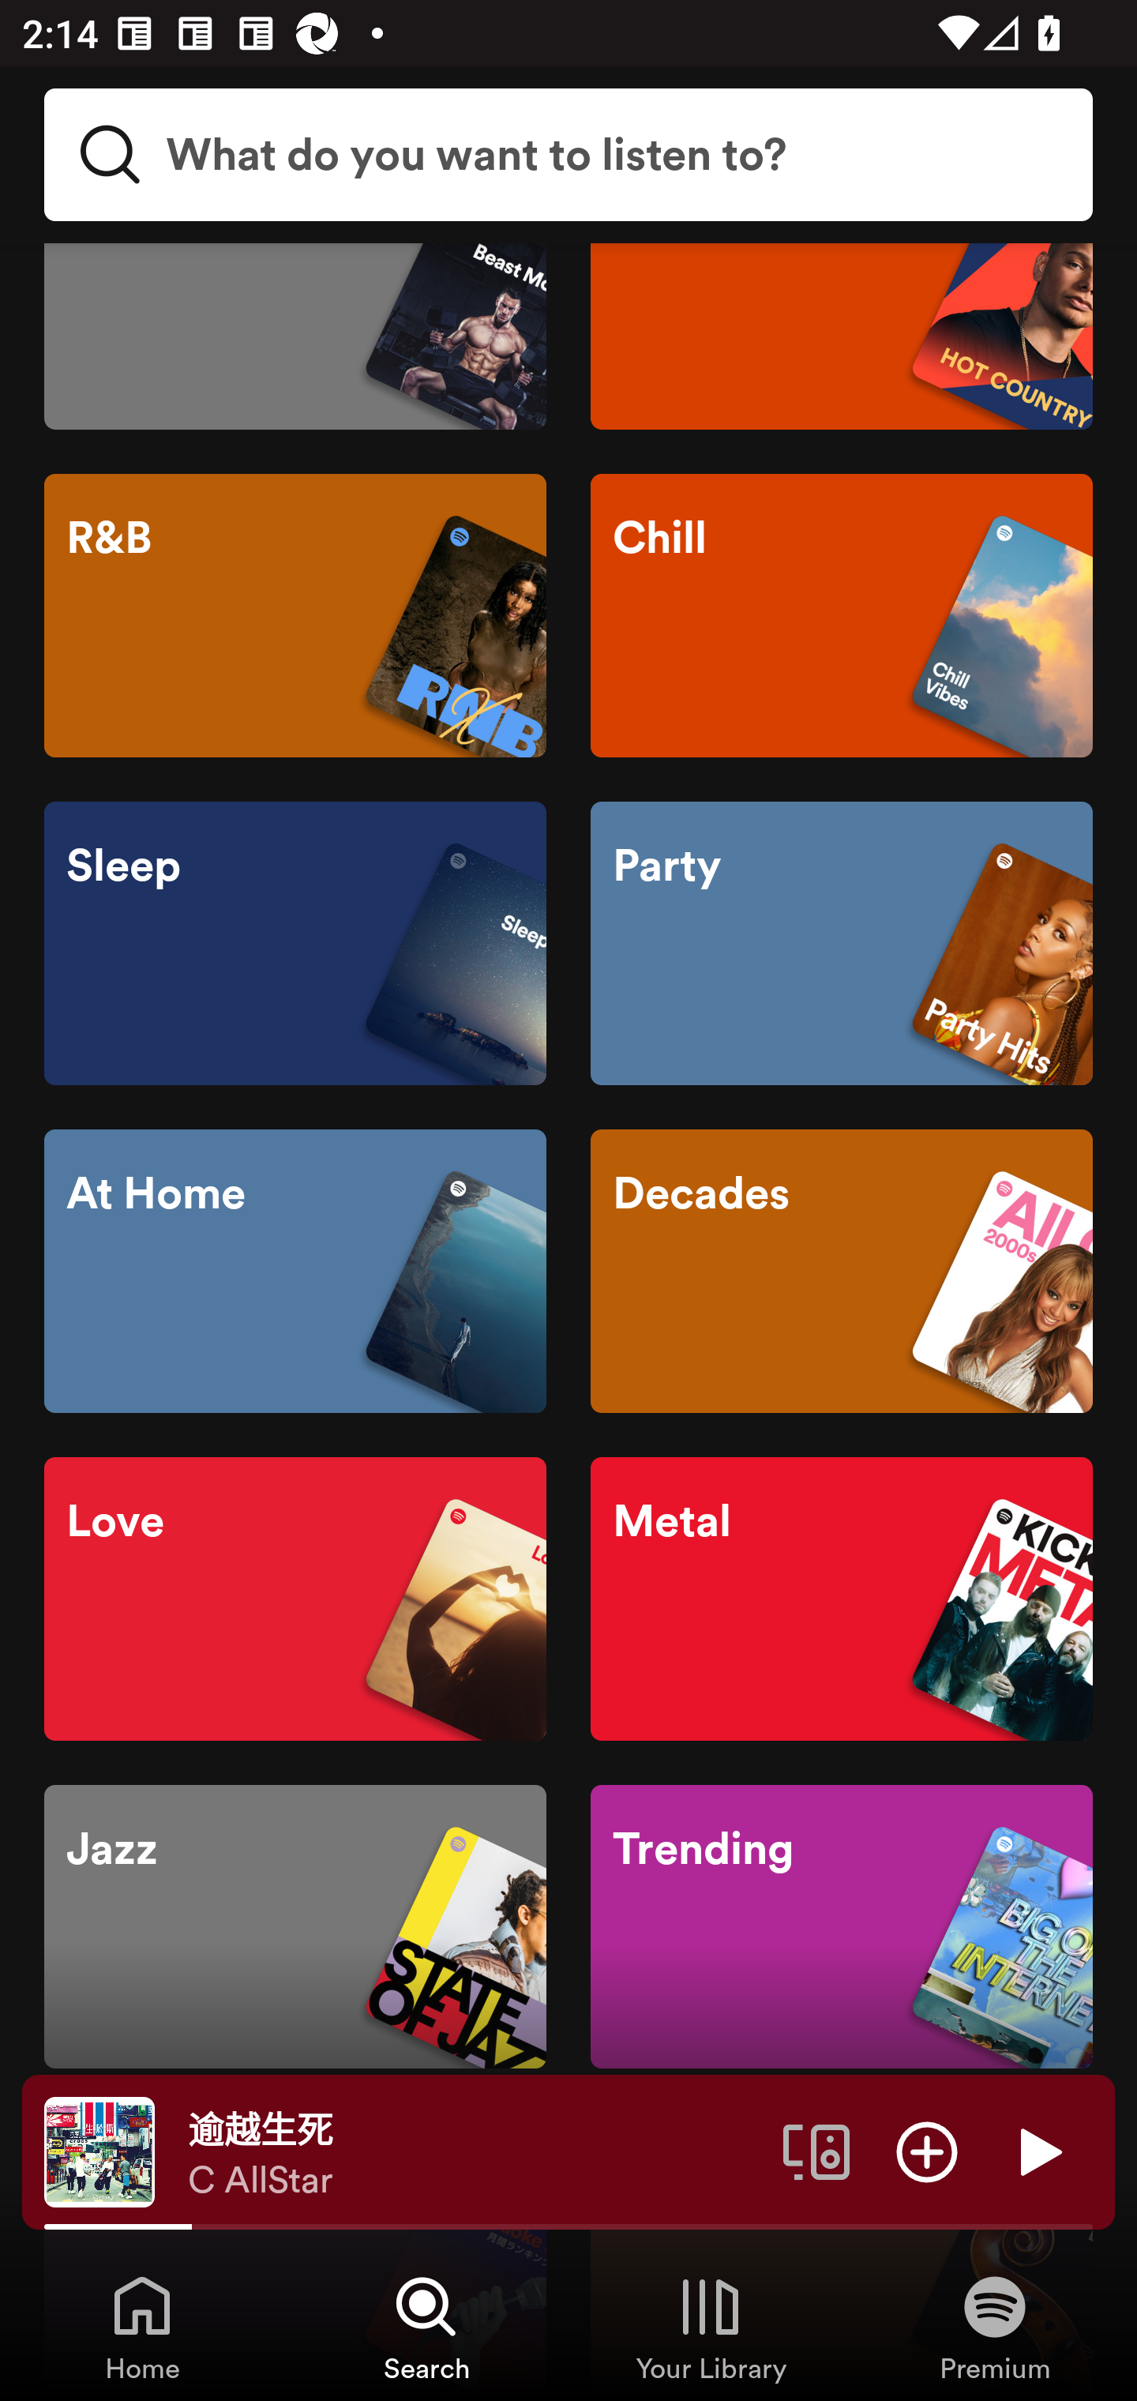 The width and height of the screenshot is (1137, 2401). What do you see at coordinates (711, 2327) in the screenshot?
I see `Your Library, Tab 3 of 4 Your Library Your Library` at bounding box center [711, 2327].